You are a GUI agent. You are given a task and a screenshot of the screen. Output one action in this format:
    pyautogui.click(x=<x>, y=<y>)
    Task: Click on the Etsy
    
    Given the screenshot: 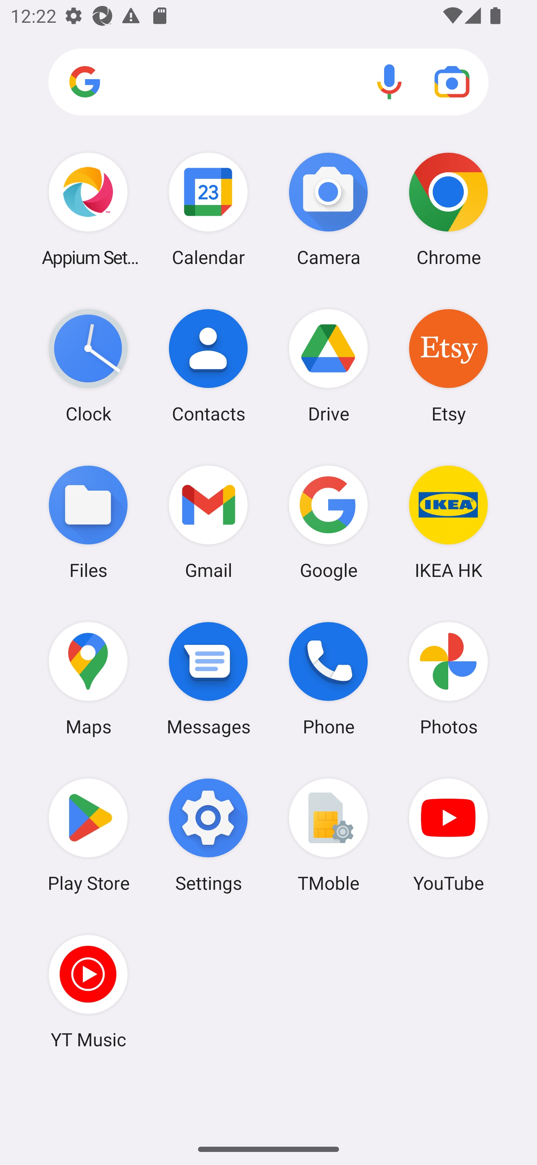 What is the action you would take?
    pyautogui.click(x=448, y=366)
    